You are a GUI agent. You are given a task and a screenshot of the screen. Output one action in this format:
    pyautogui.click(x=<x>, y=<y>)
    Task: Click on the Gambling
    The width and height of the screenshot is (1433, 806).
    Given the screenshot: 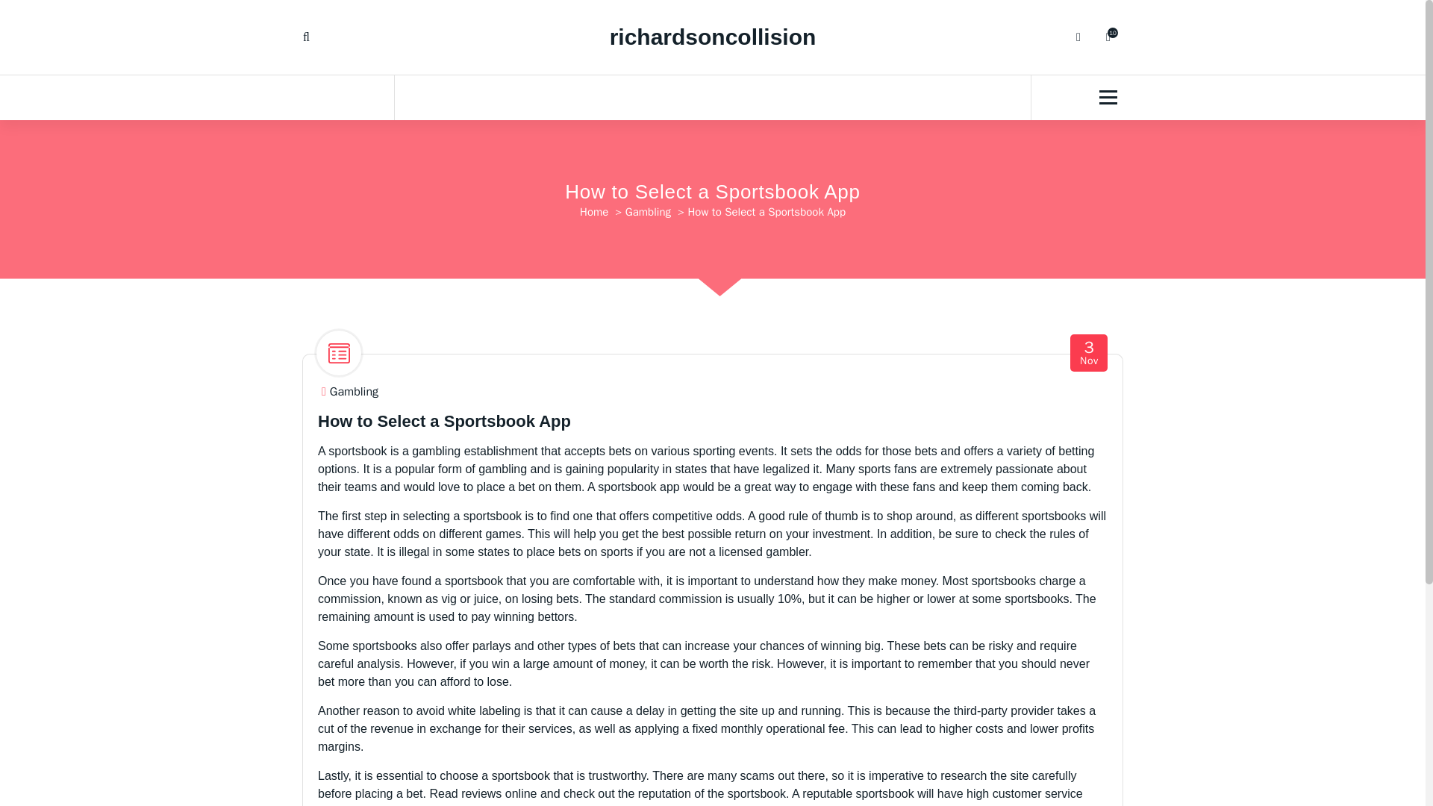 What is the action you would take?
    pyautogui.click(x=1108, y=37)
    